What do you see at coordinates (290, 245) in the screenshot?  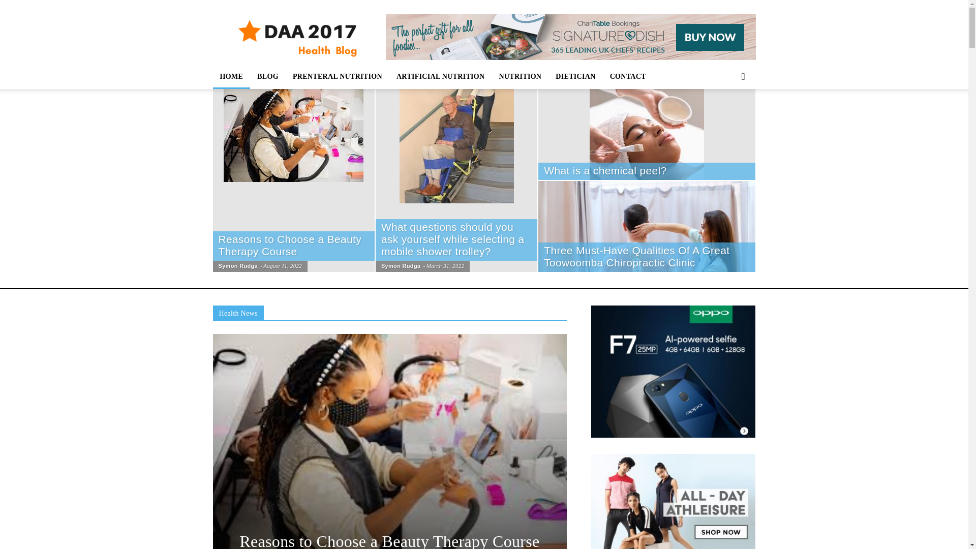 I see `Reasons to Choose a Beauty Therapy Course` at bounding box center [290, 245].